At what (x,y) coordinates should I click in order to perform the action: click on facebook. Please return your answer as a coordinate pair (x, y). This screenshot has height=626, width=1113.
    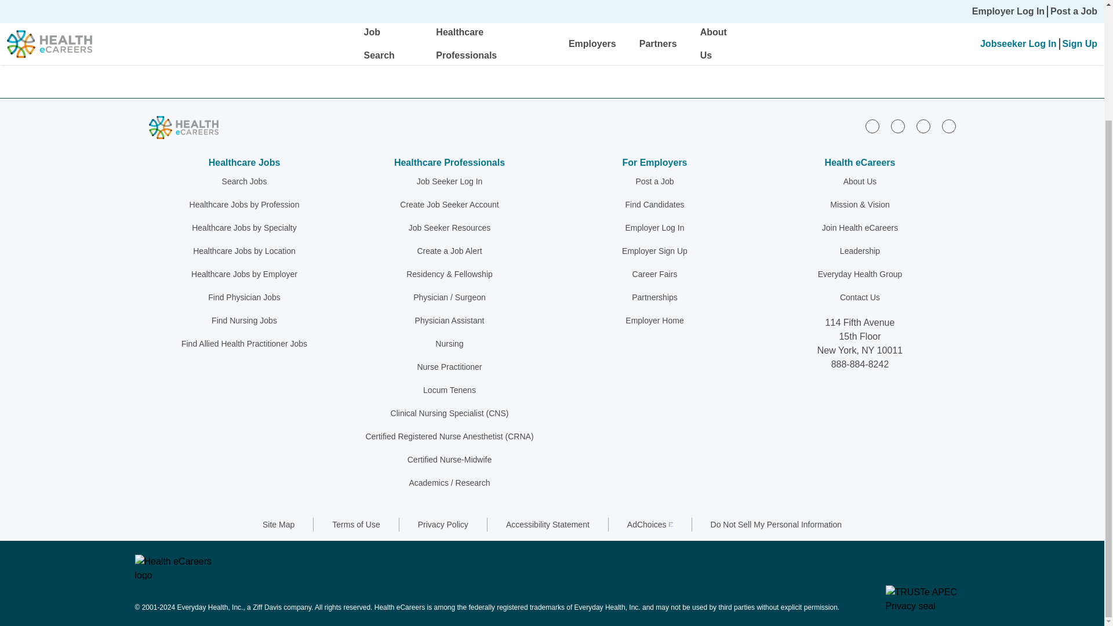
    Looking at the image, I should click on (897, 126).